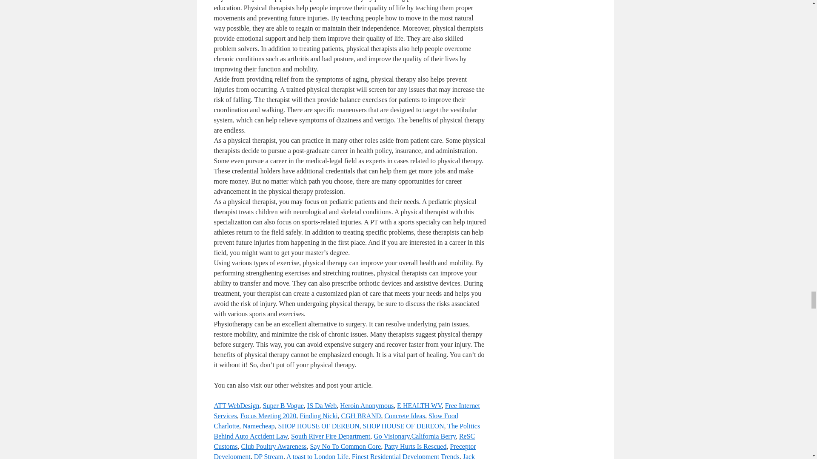  I want to click on IS Da Web, so click(322, 405).